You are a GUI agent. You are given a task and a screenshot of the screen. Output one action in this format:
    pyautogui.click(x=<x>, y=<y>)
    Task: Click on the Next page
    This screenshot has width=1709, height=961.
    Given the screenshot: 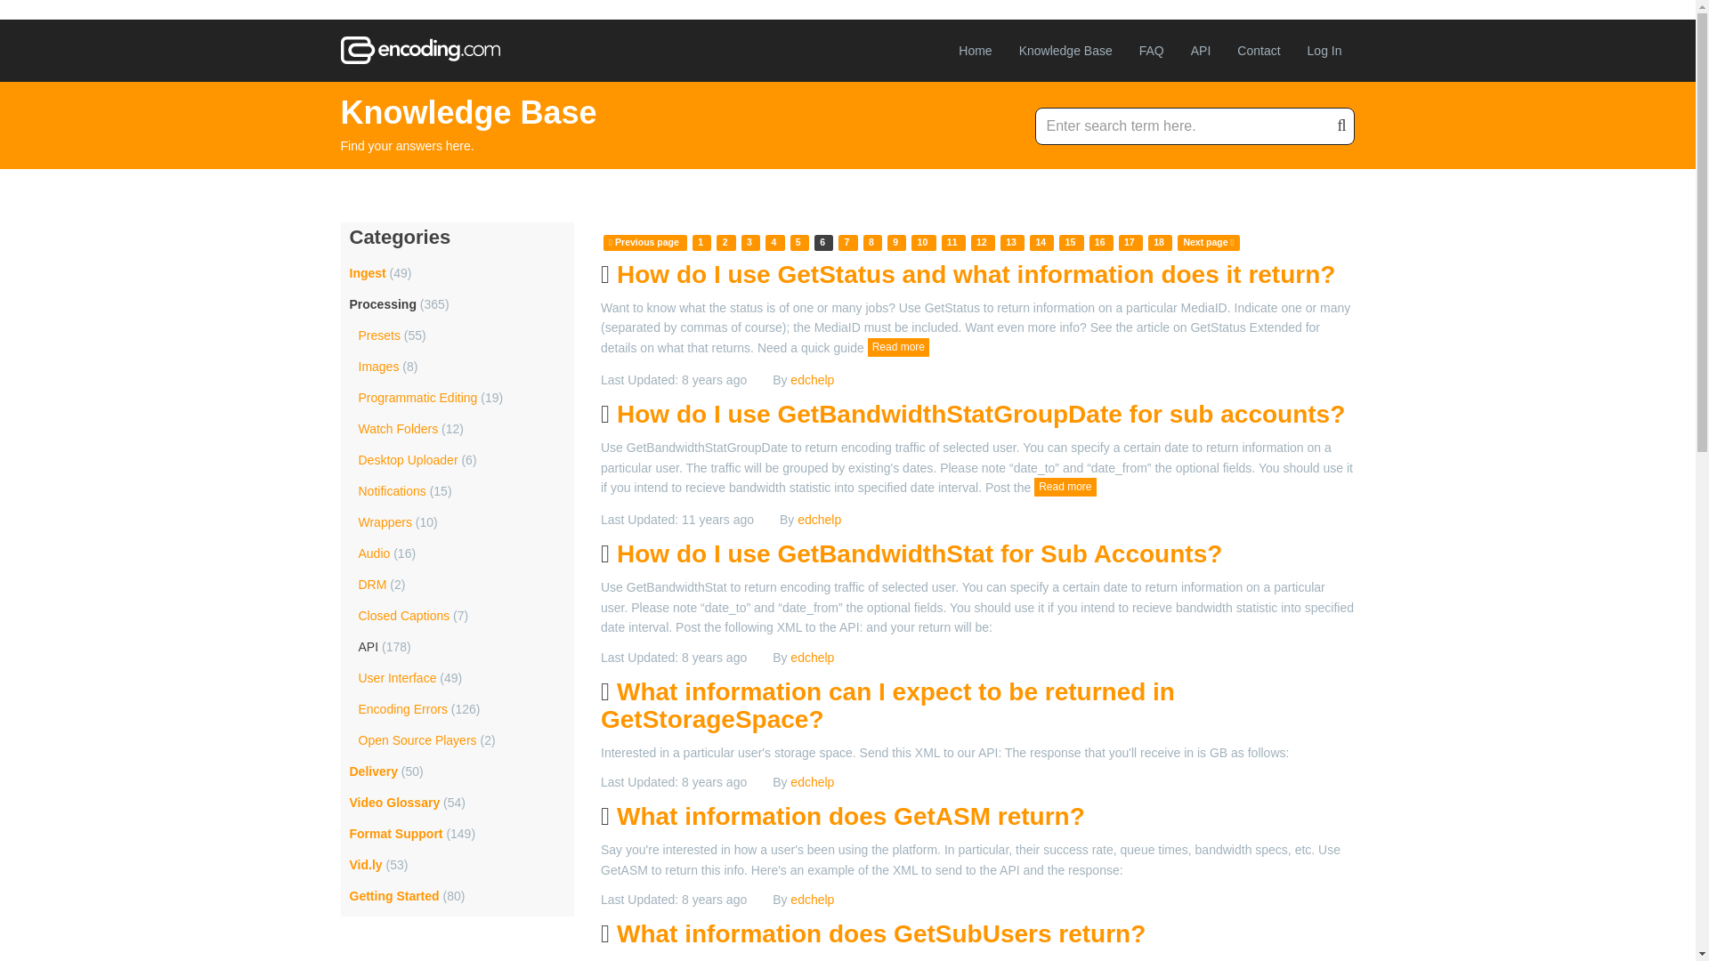 What is the action you would take?
    pyautogui.click(x=1208, y=241)
    